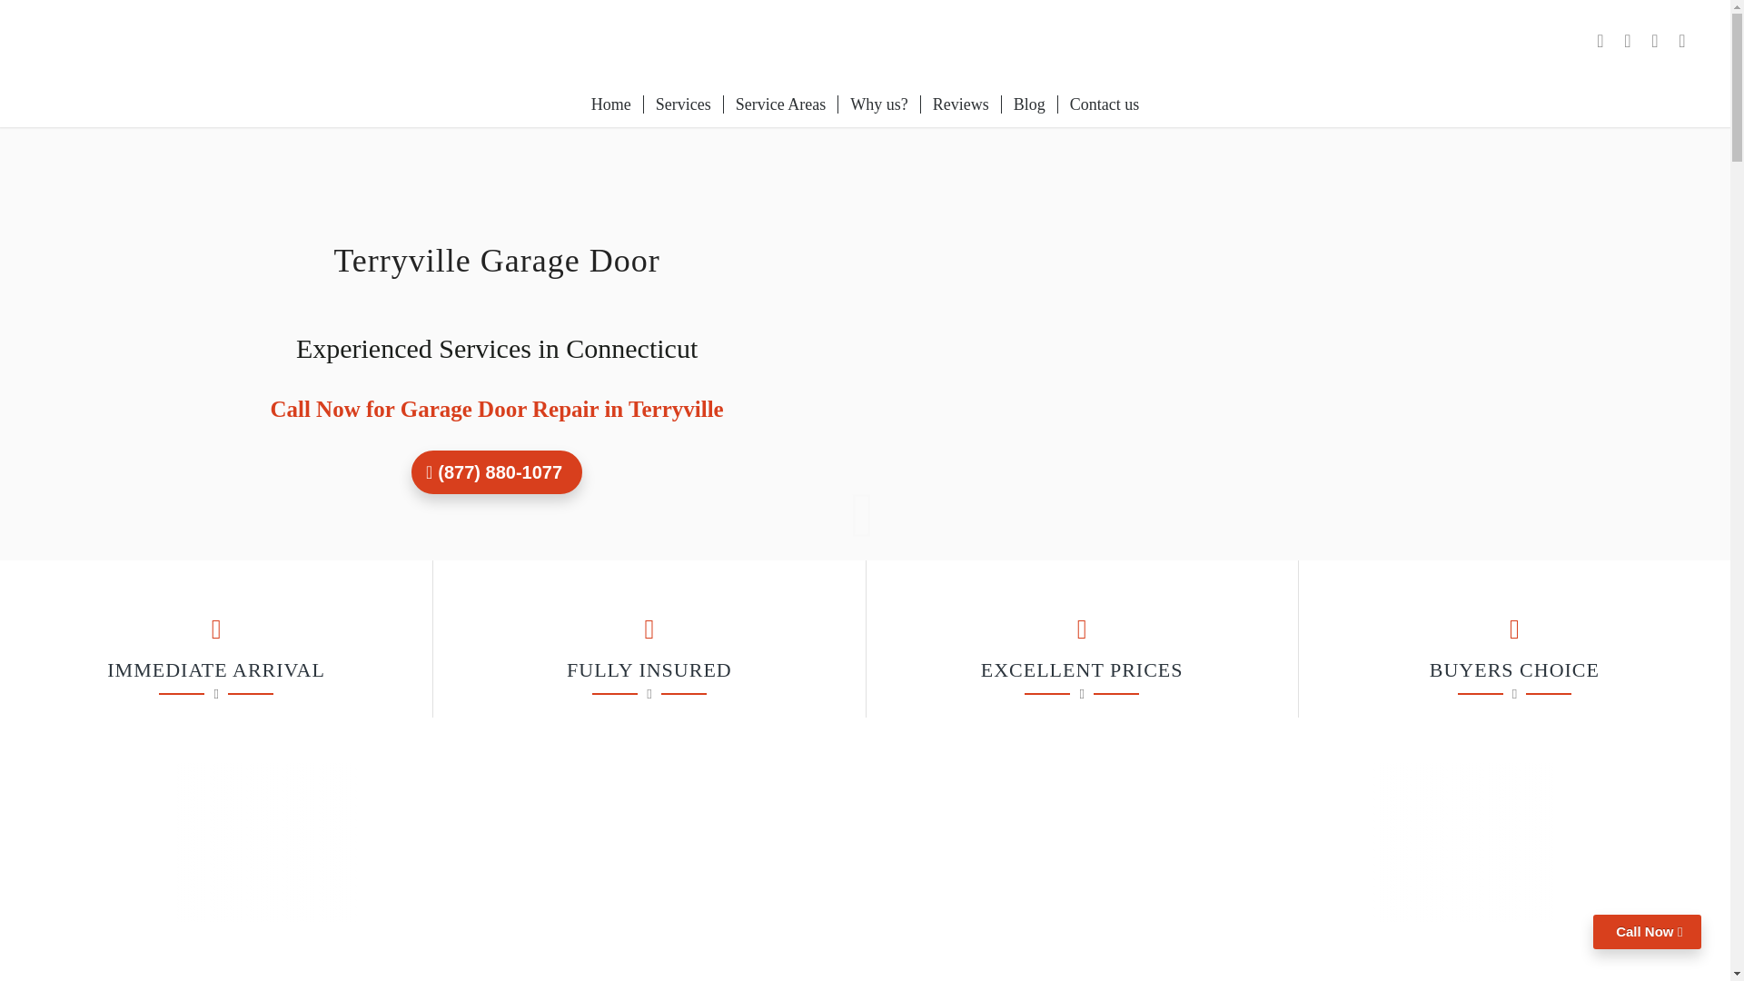  I want to click on Twitter, so click(1655, 41).